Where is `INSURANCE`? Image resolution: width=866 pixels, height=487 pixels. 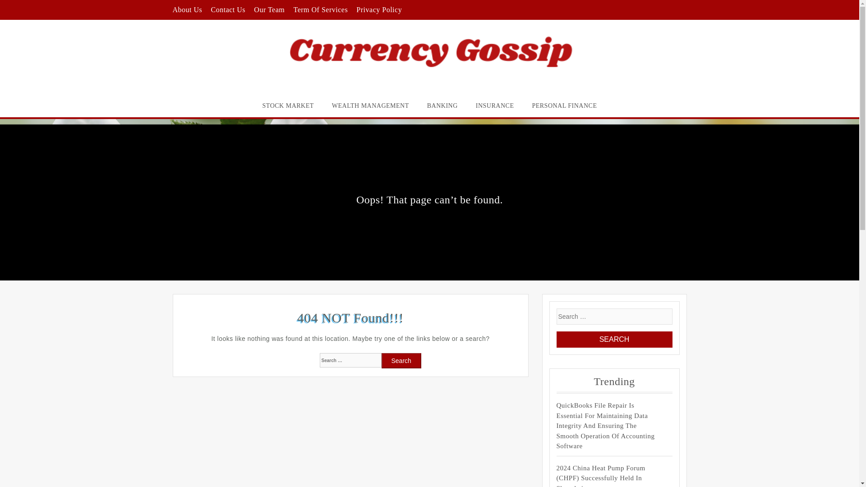 INSURANCE is located at coordinates (494, 106).